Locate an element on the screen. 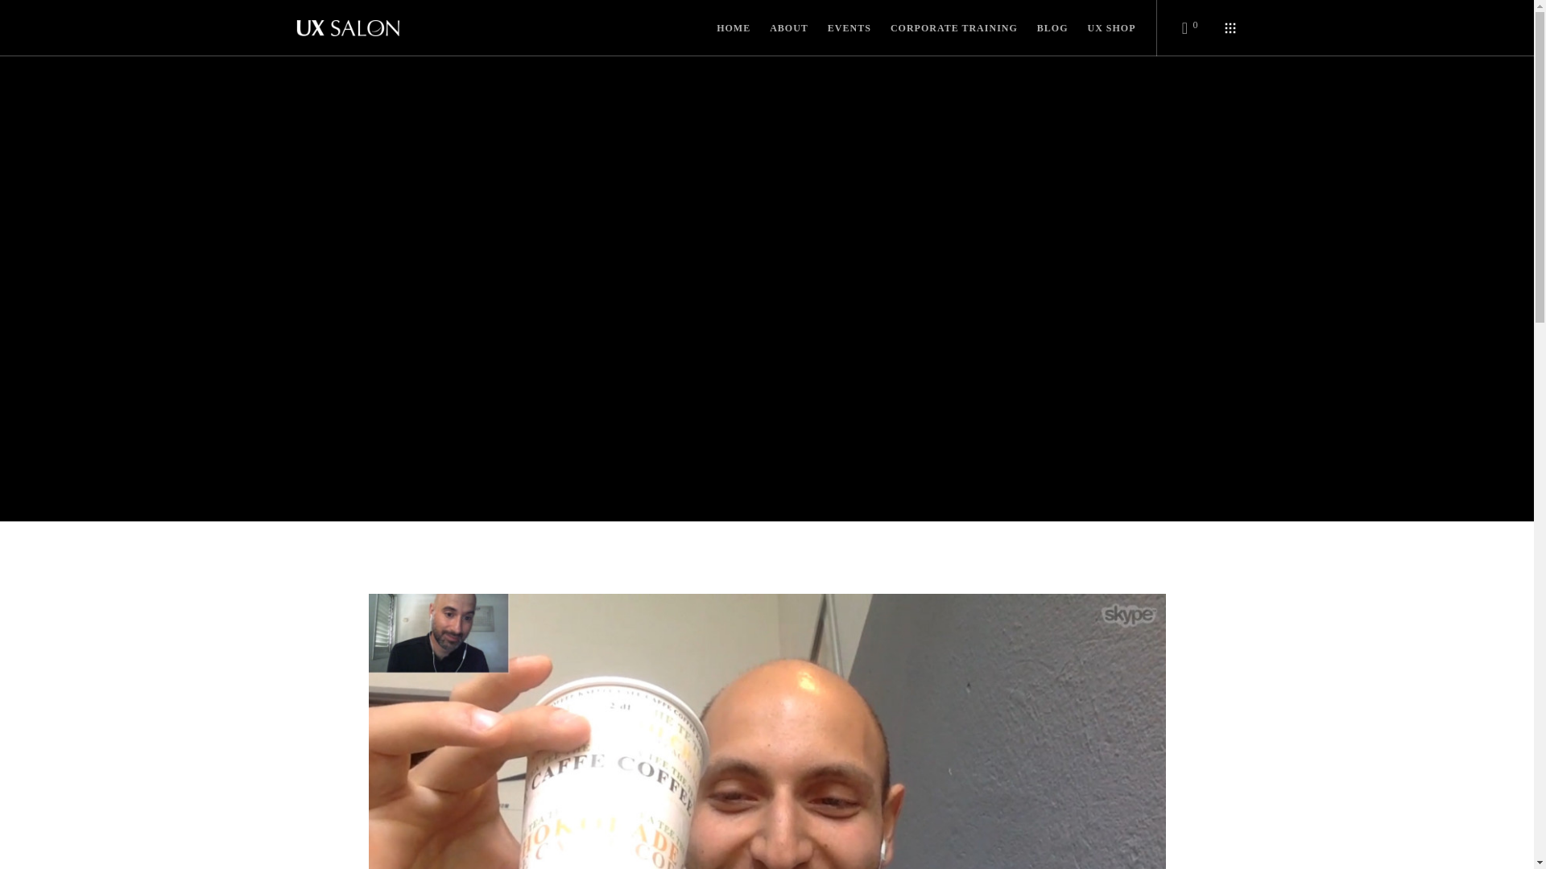  BLOG is located at coordinates (1042, 28).